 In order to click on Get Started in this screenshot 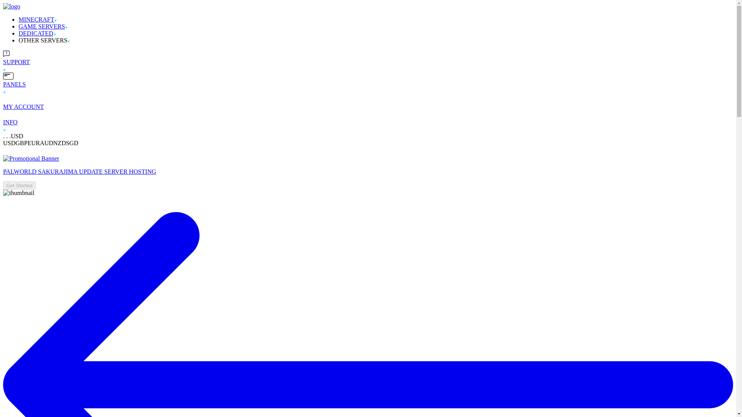, I will do `click(19, 185)`.